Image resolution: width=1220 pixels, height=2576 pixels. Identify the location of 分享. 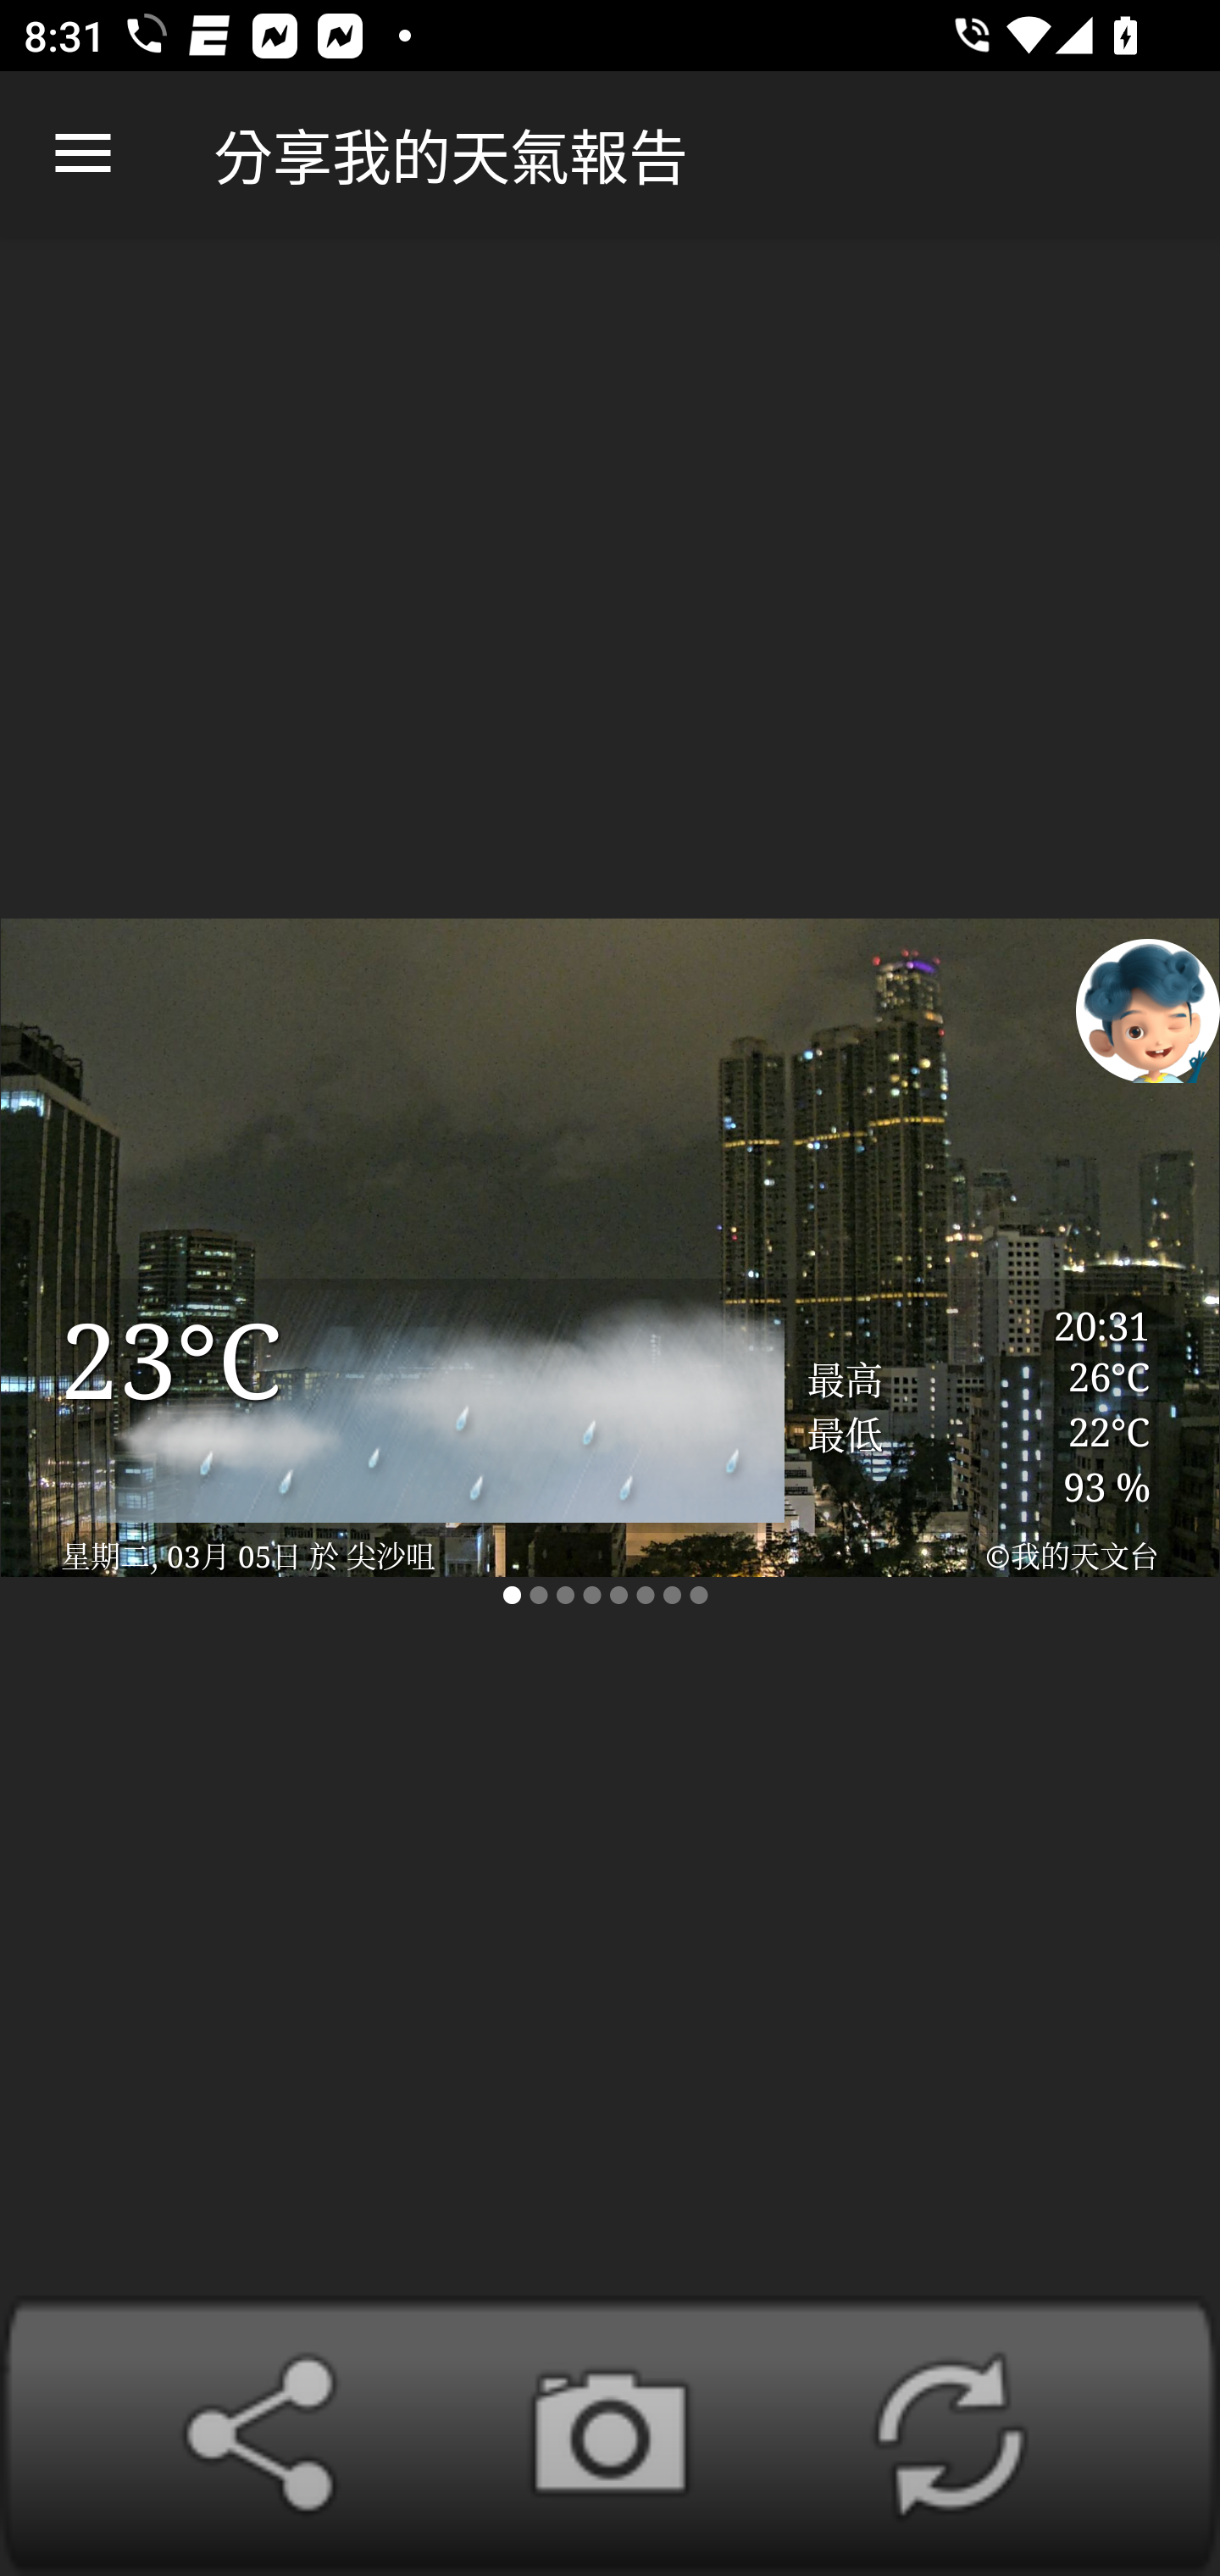
(270, 2435).